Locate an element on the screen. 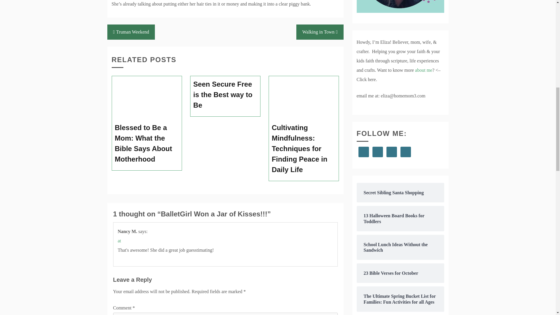  Secret Sibling Santa Shopping is located at coordinates (400, 192).